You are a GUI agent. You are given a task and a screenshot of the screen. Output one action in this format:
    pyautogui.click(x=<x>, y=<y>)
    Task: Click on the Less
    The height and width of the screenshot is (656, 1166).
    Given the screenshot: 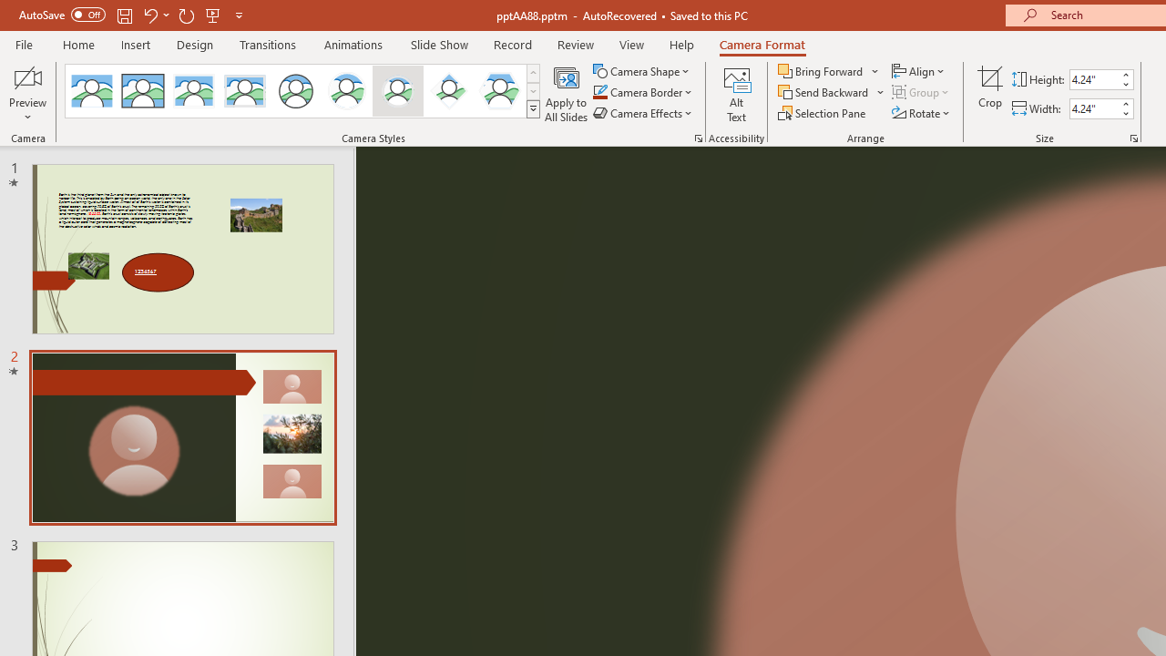 What is the action you would take?
    pyautogui.click(x=1126, y=113)
    